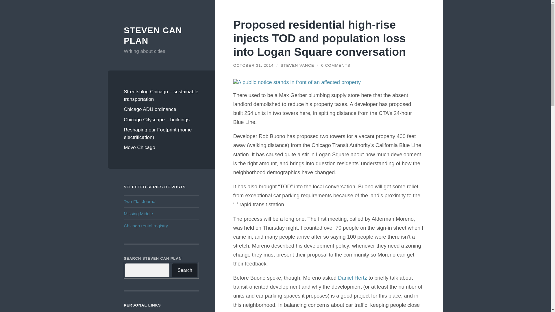 The image size is (555, 312). I want to click on Chicago ADU ordinance, so click(161, 109).